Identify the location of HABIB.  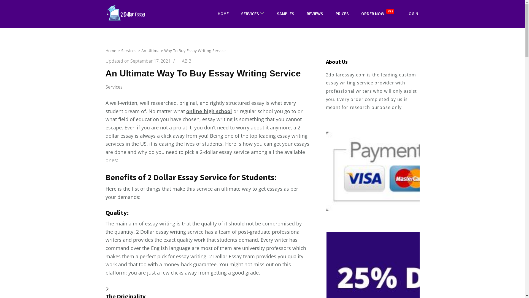
(185, 61).